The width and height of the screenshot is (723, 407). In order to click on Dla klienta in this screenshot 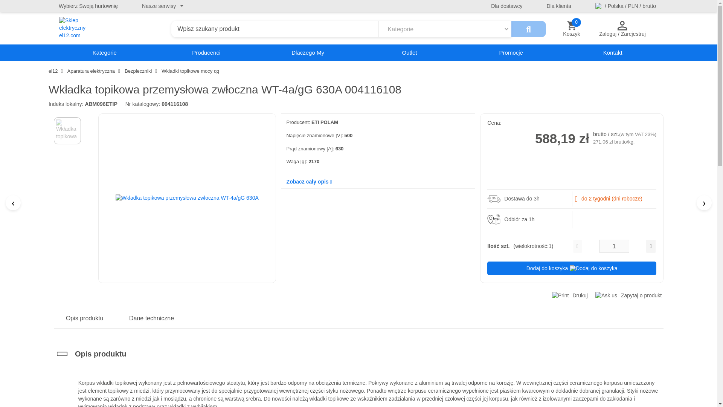, I will do `click(559, 6)`.